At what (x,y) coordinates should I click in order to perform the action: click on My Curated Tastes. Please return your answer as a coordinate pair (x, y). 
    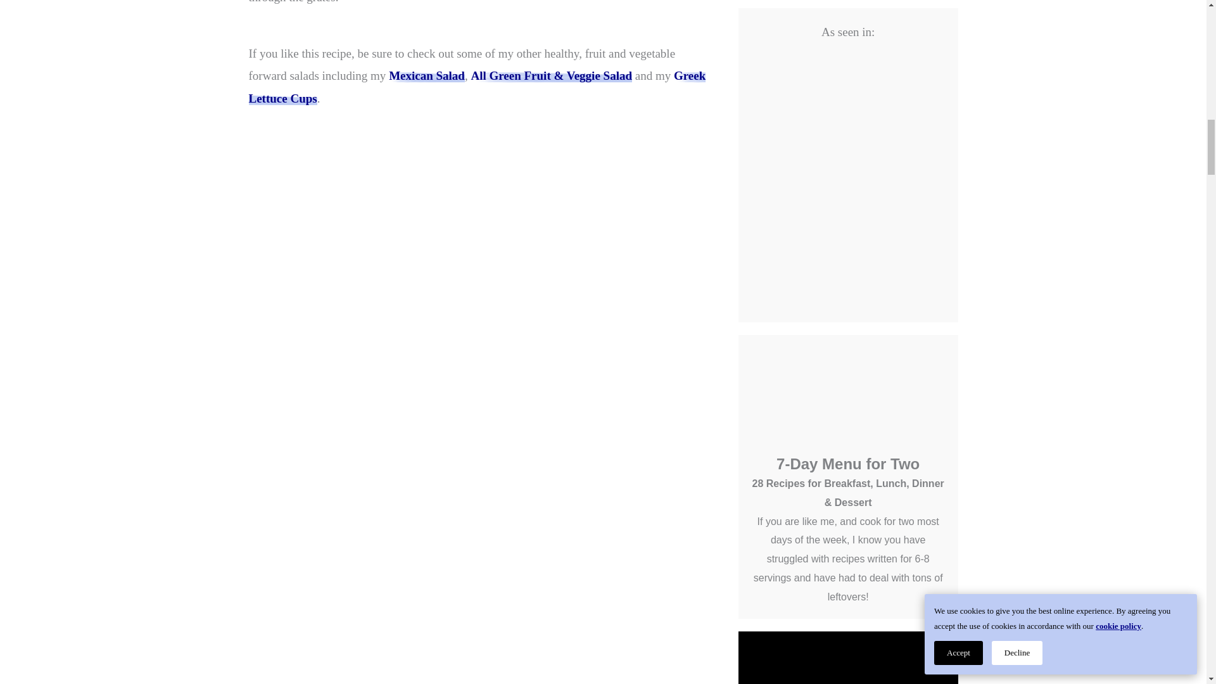
    Looking at the image, I should click on (476, 87).